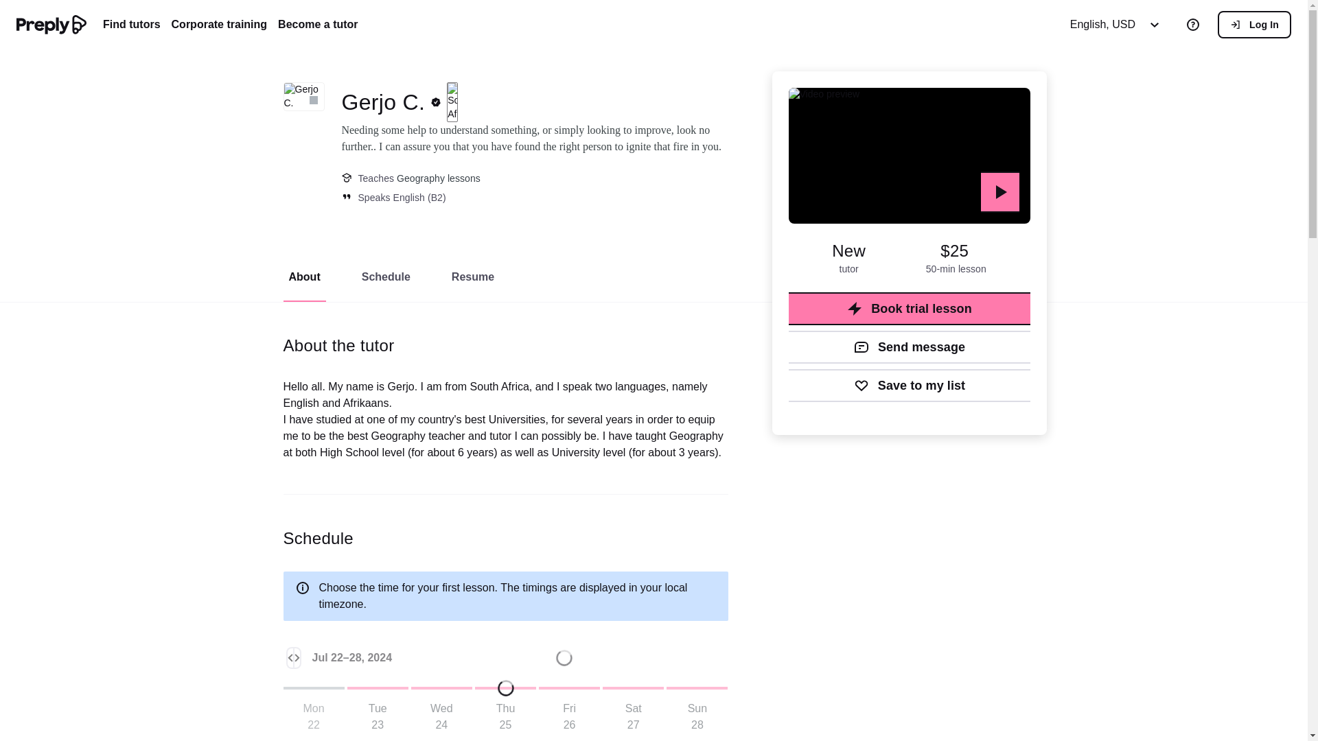 Image resolution: width=1318 pixels, height=741 pixels. I want to click on Become a tutor, so click(317, 24).